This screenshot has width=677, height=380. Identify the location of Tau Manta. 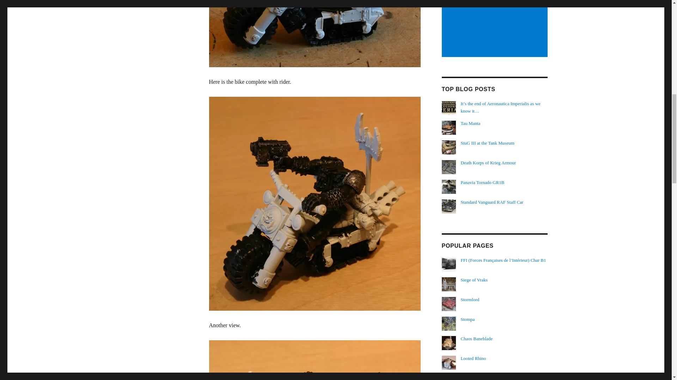
(471, 123).